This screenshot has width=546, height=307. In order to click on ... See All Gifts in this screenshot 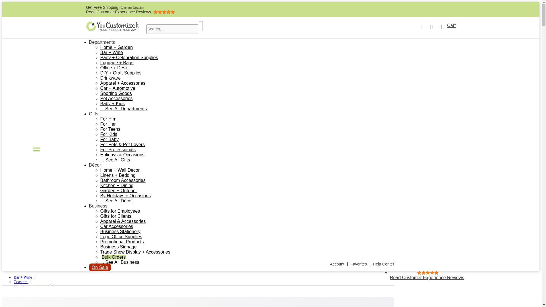, I will do `click(122, 180)`.